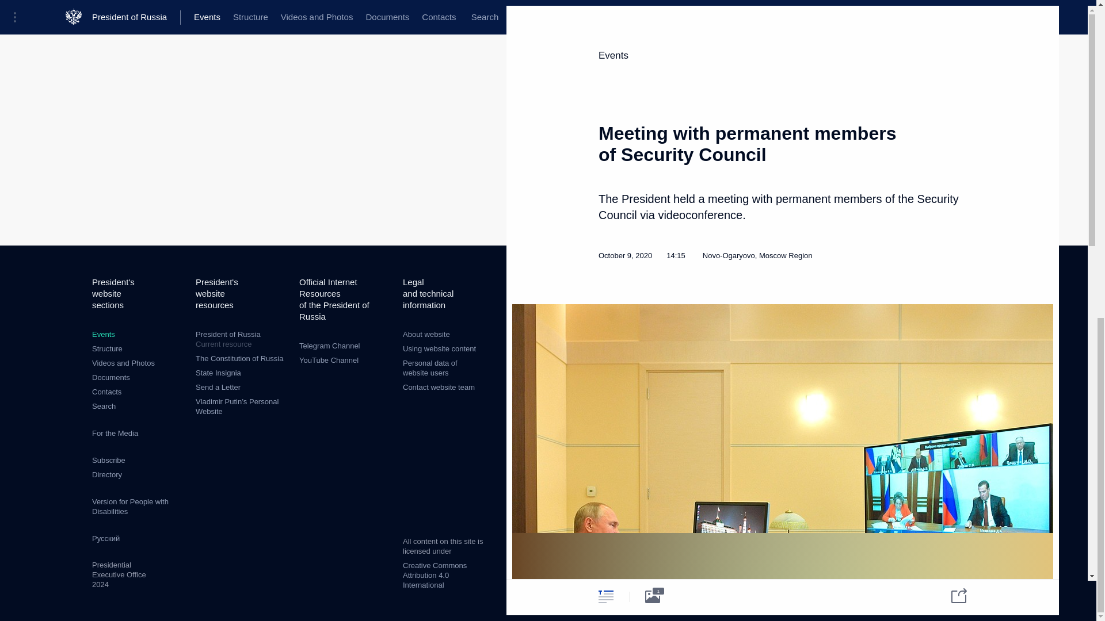  I want to click on Creative Commons Attribution 4.0 International, so click(435, 575).